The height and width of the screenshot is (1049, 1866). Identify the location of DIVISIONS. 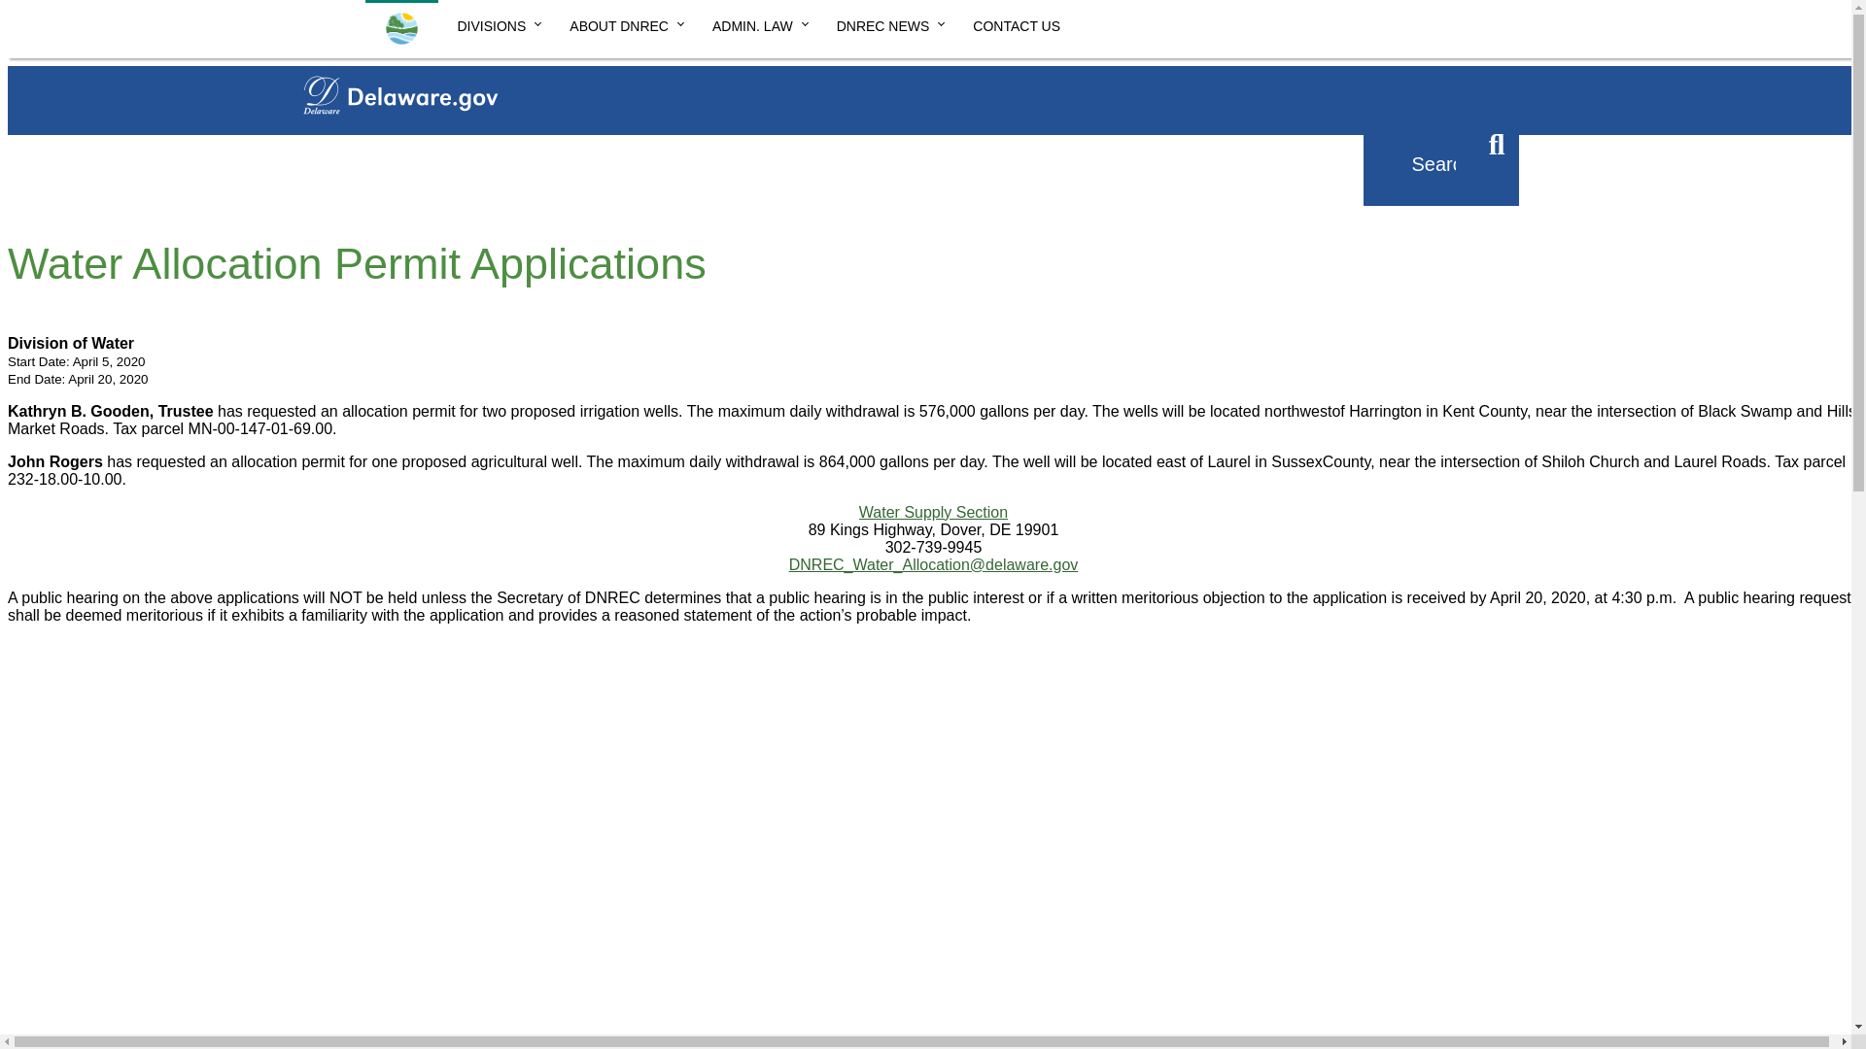
(494, 23).